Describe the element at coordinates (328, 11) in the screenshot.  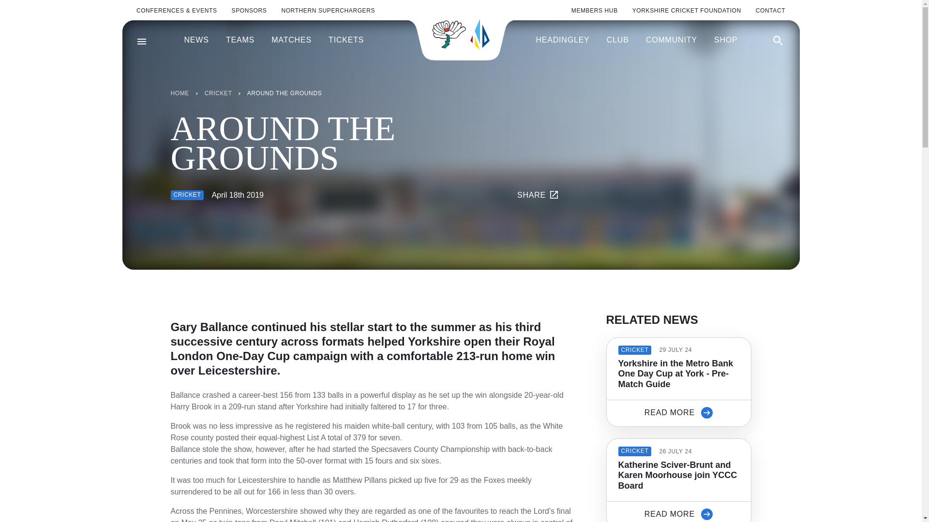
I see `NORTHERN SUPERCHARGERS` at that location.